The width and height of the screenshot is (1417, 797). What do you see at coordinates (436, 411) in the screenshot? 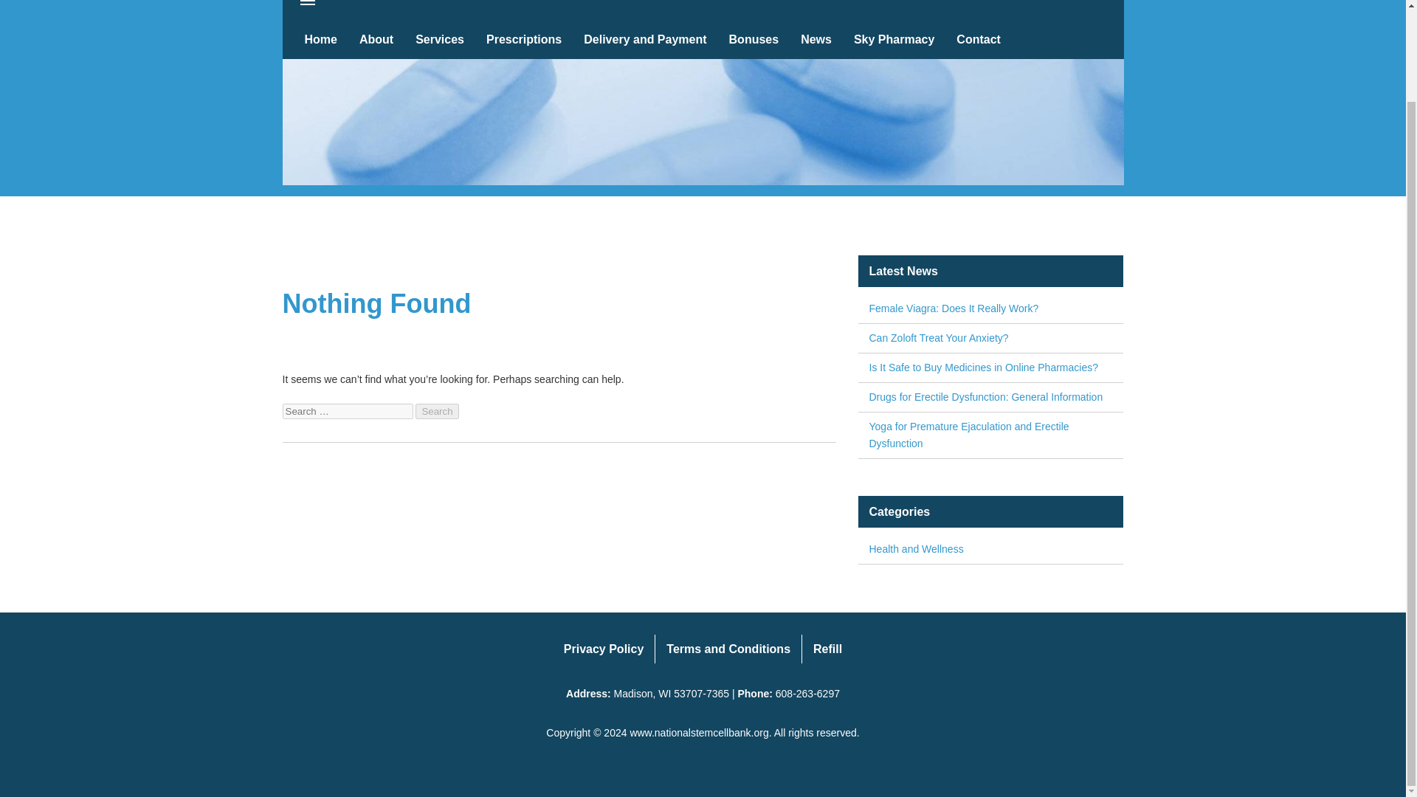
I see `Search` at bounding box center [436, 411].